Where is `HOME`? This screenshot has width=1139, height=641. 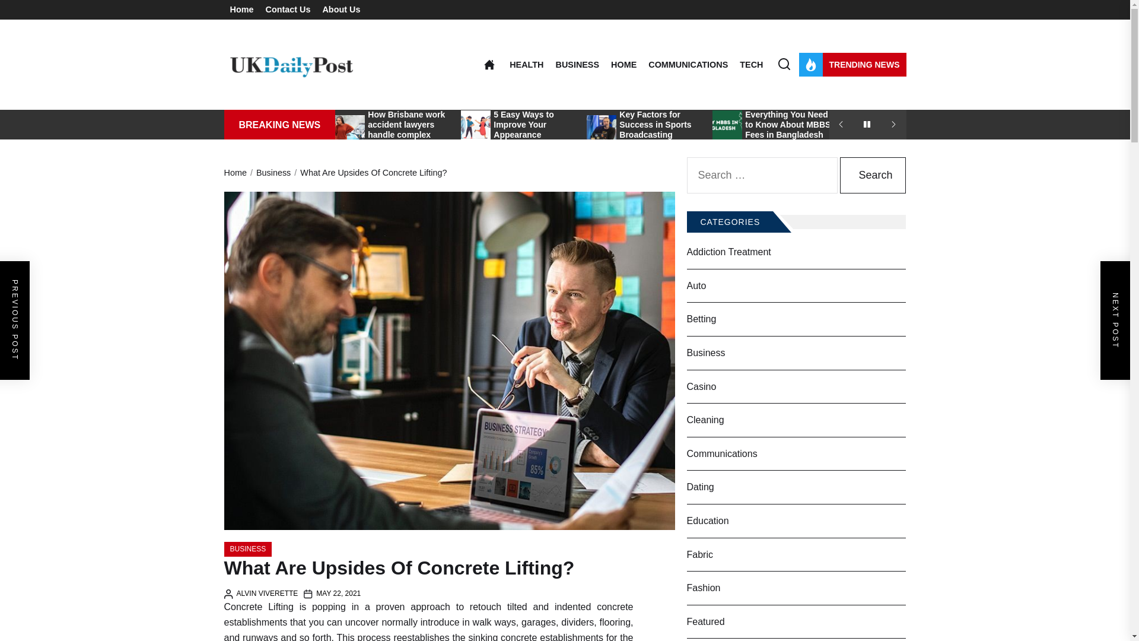
HOME is located at coordinates (623, 64).